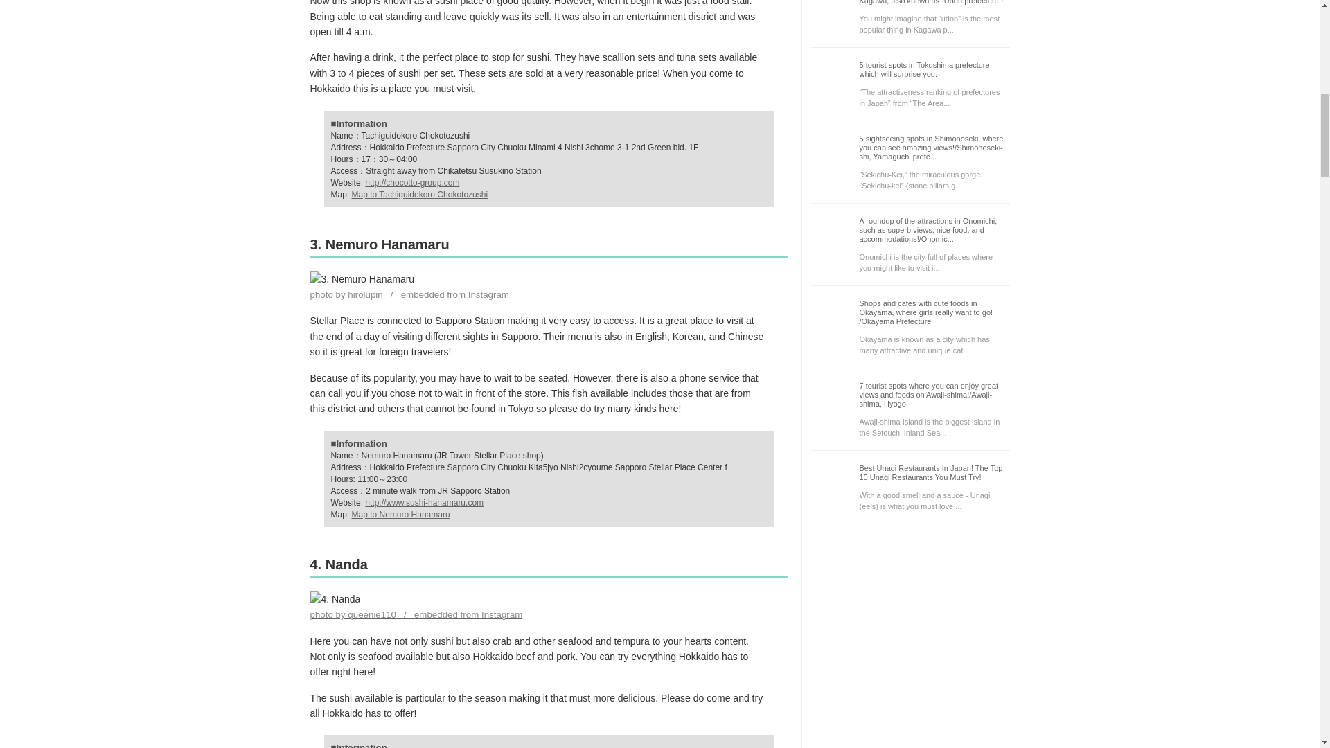 This screenshot has height=748, width=1330. I want to click on Map to Tachiguidokoro Chokotozushi, so click(420, 195).